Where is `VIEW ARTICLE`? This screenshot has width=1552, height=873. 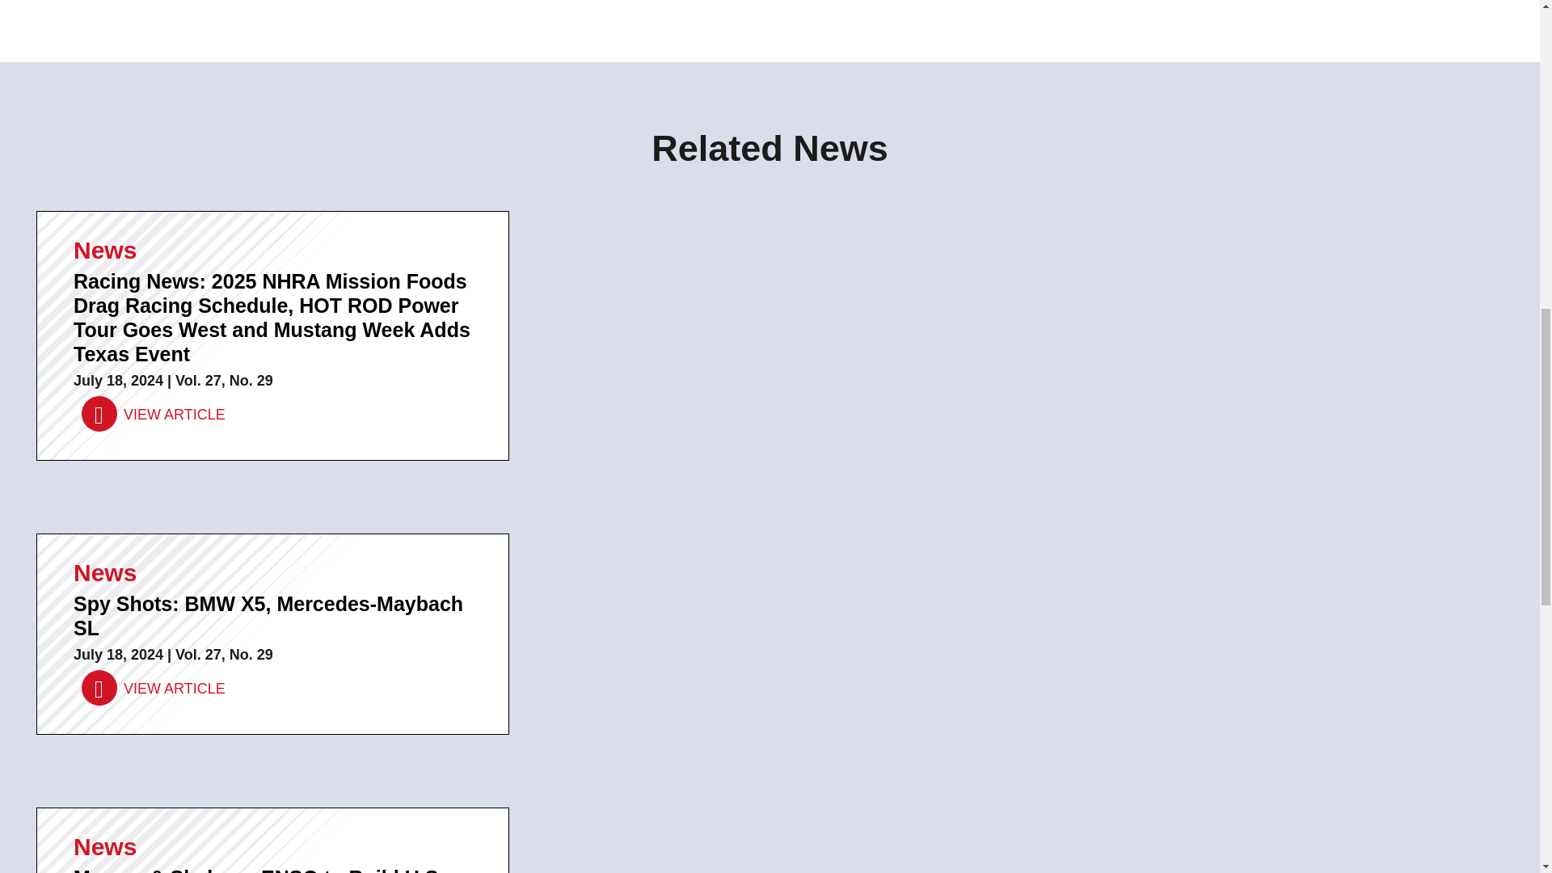
VIEW ARTICLE is located at coordinates (154, 414).